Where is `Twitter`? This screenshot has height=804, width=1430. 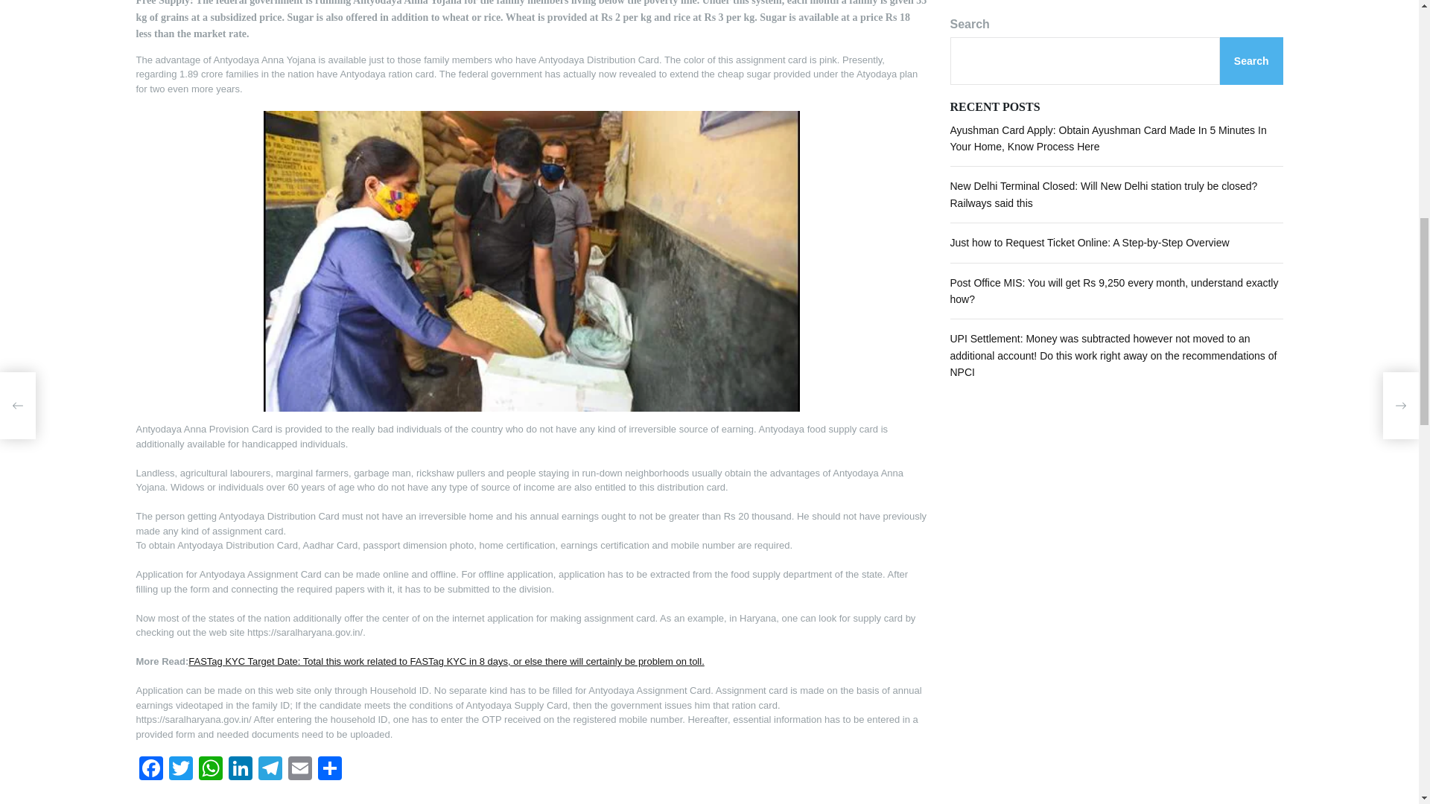 Twitter is located at coordinates (180, 770).